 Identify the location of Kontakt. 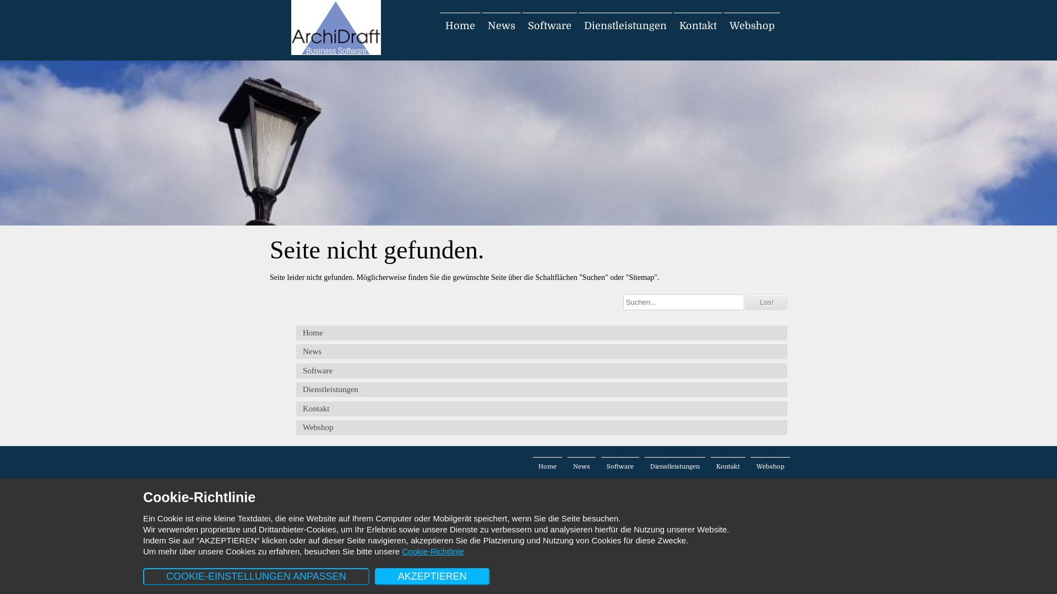
(698, 26).